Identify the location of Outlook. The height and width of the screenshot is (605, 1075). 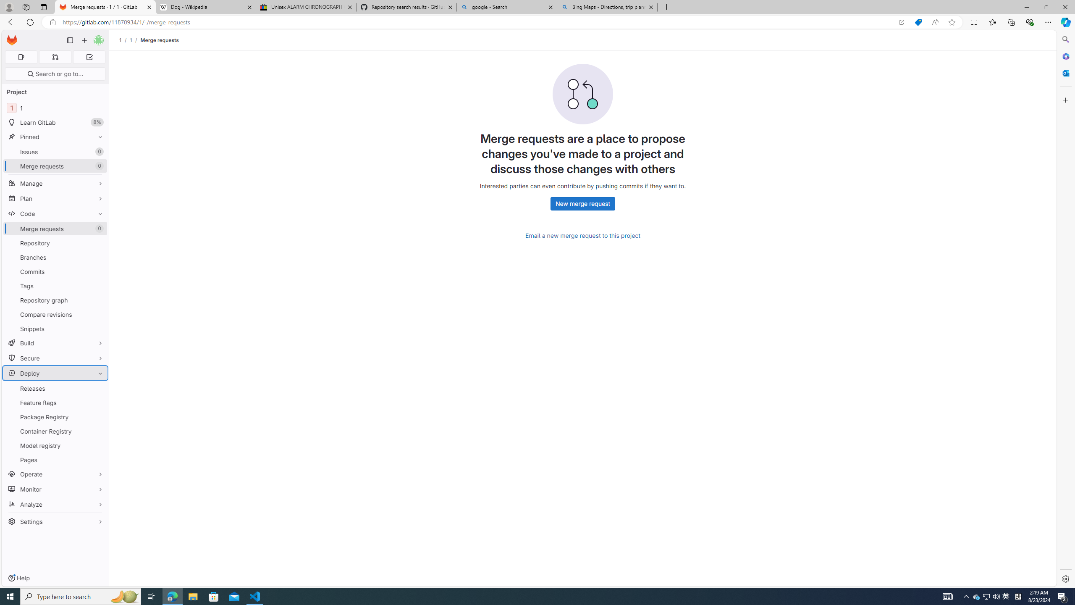
(1065, 73).